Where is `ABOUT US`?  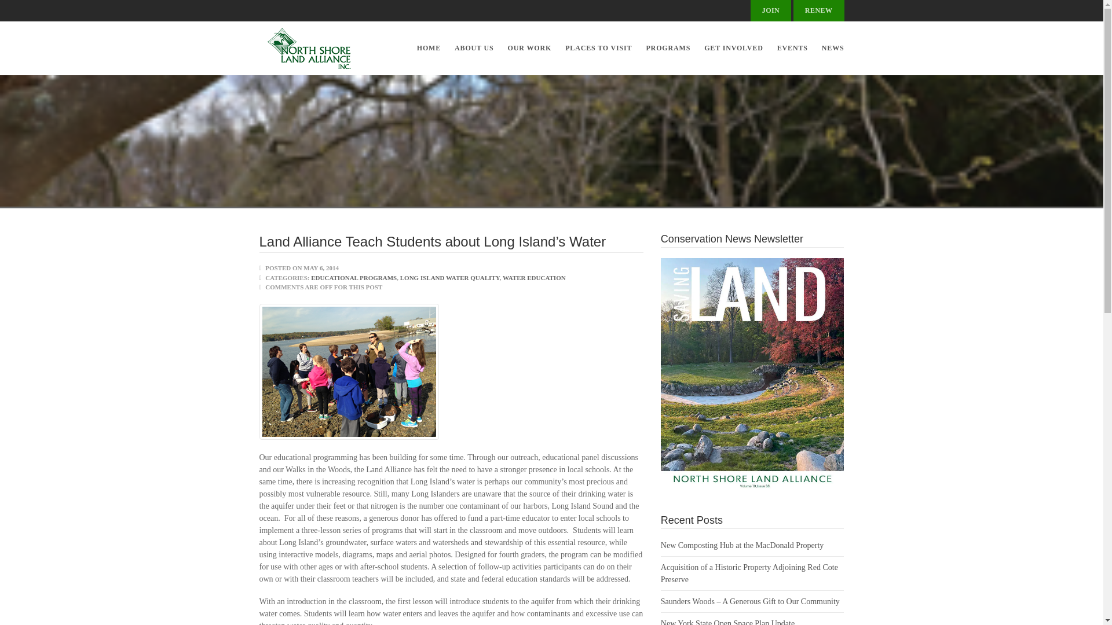
ABOUT US is located at coordinates (474, 47).